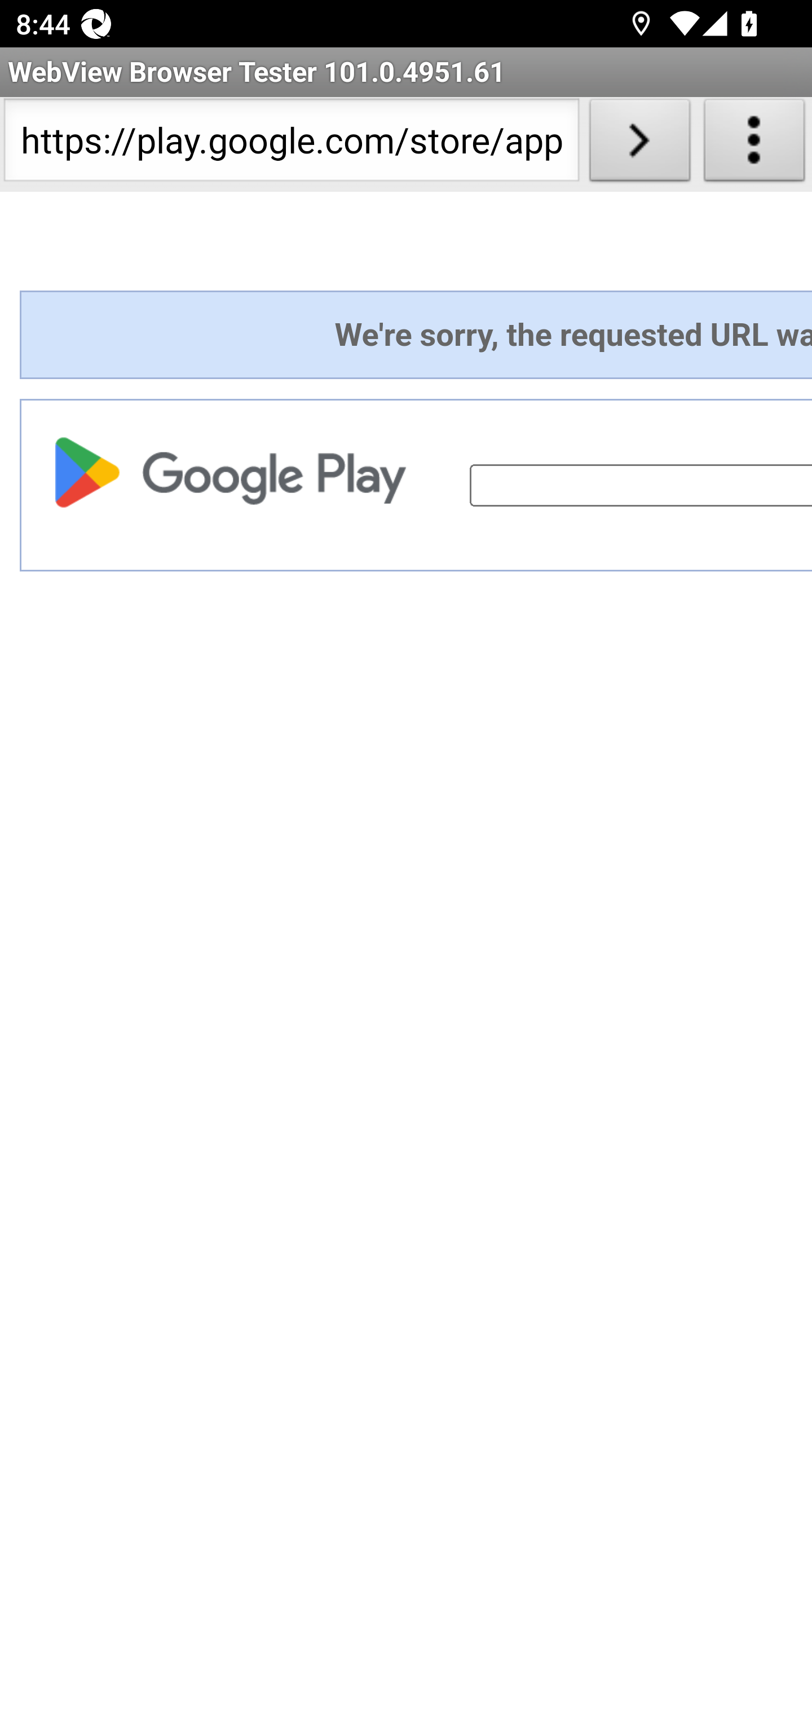 This screenshot has height=1715, width=812. Describe the element at coordinates (639, 144) in the screenshot. I see `Load URL` at that location.